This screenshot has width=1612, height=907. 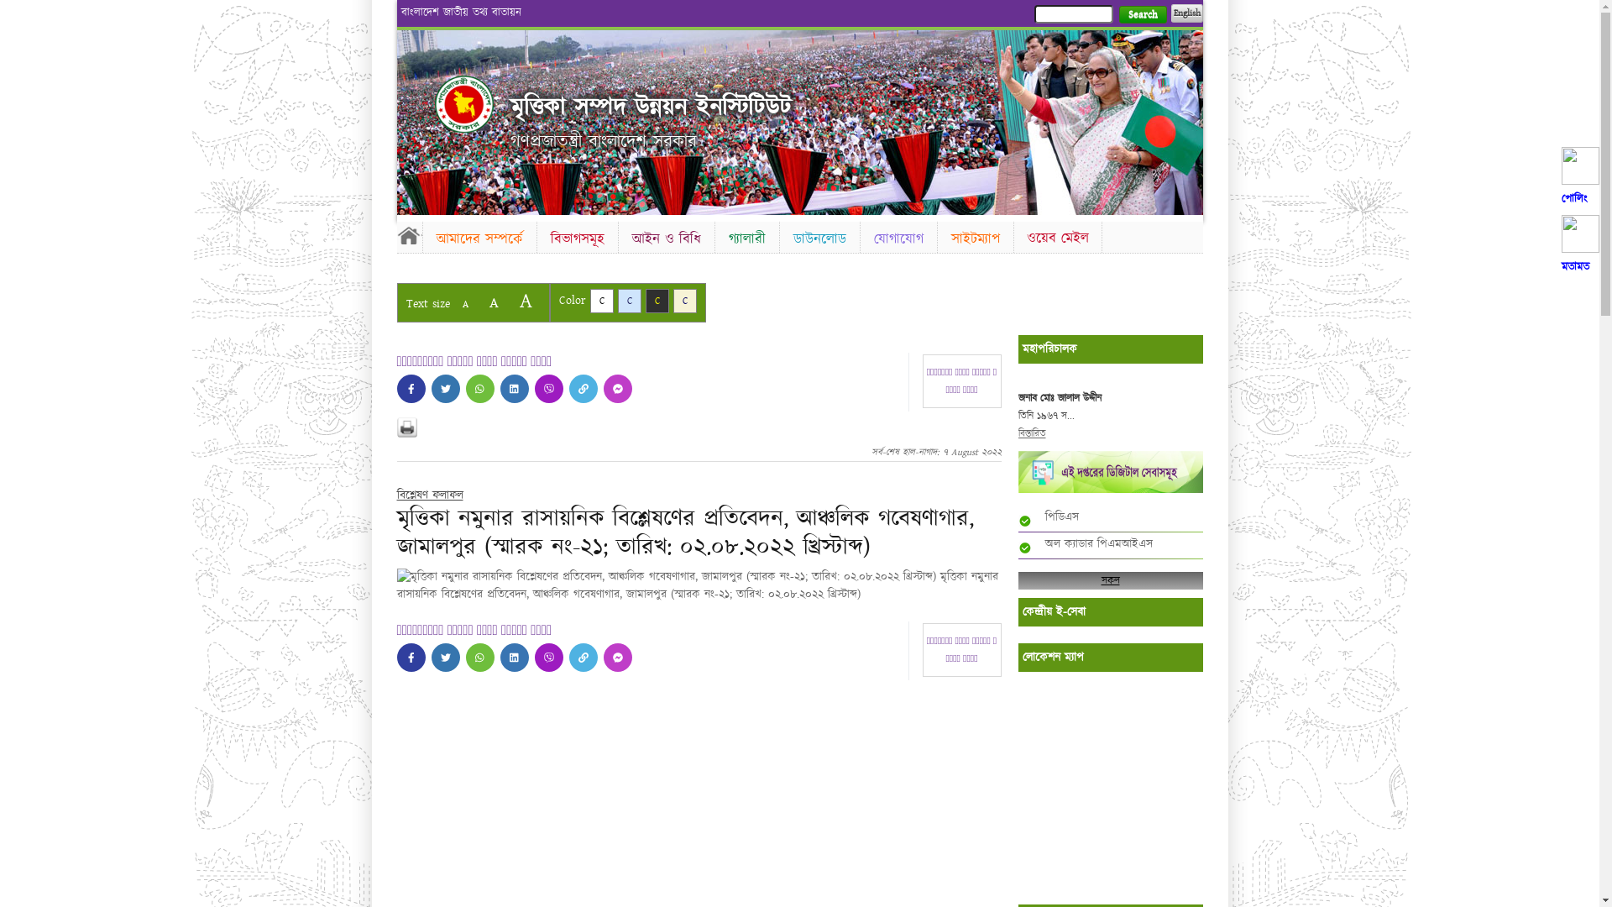 What do you see at coordinates (1186, 13) in the screenshot?
I see `English` at bounding box center [1186, 13].